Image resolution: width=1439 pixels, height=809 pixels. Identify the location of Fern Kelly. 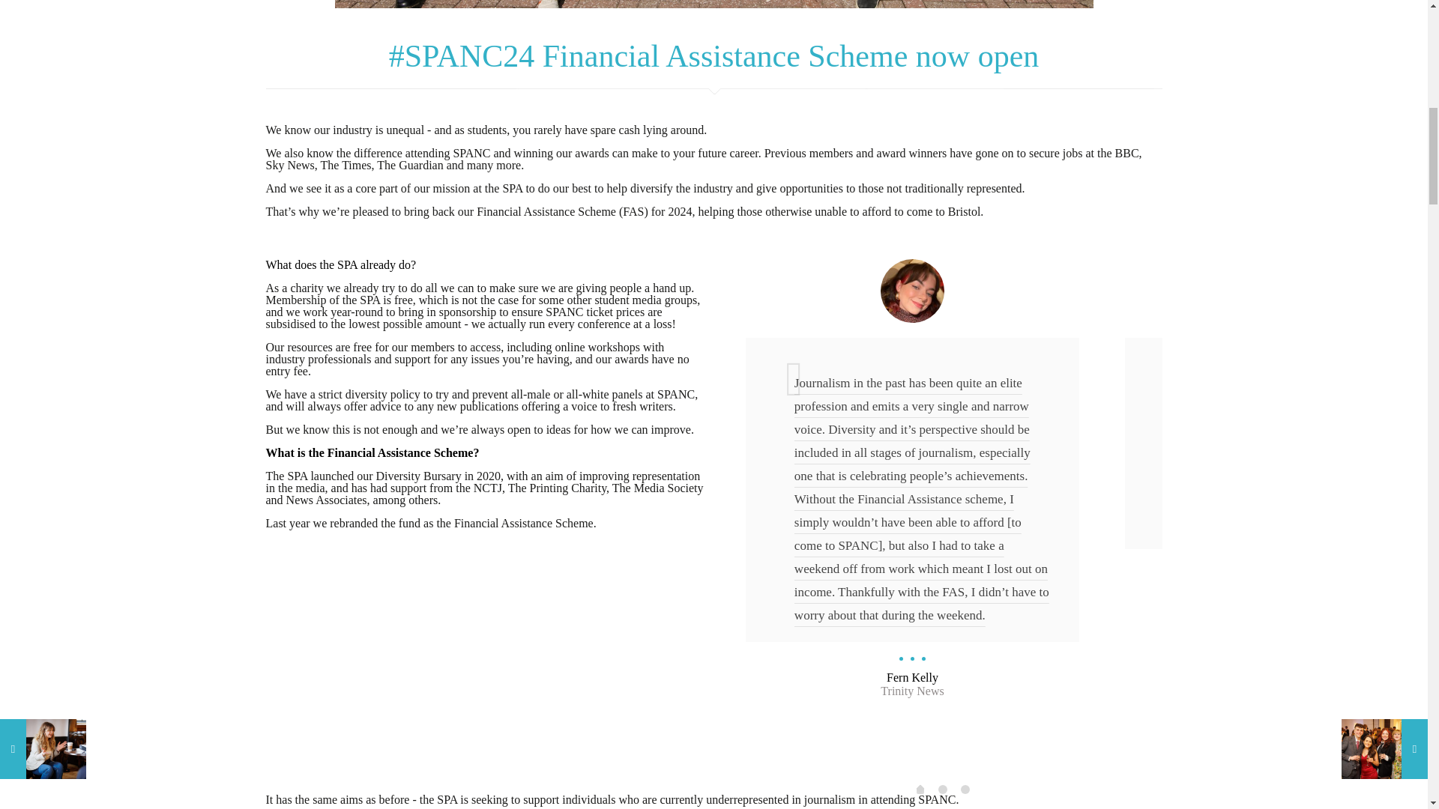
(911, 677).